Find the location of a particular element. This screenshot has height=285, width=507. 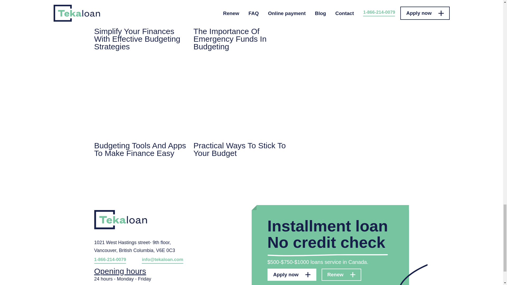

Simplify Your Finances With Effective Budgeting Strategies is located at coordinates (140, 25).